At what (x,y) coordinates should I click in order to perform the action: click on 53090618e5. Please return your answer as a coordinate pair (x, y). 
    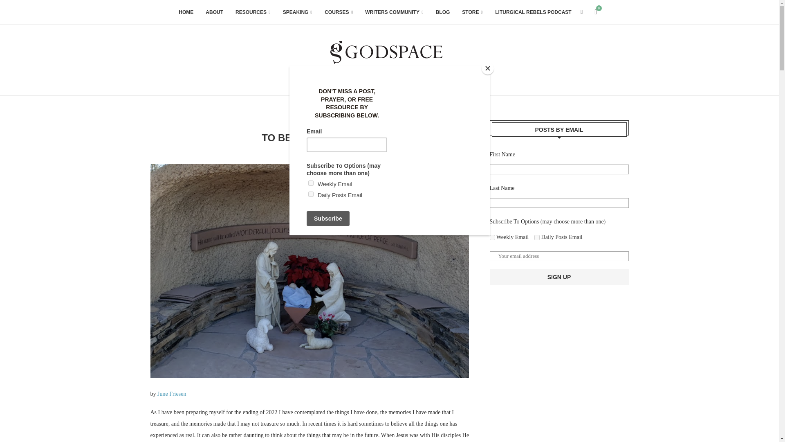
    Looking at the image, I should click on (537, 237).